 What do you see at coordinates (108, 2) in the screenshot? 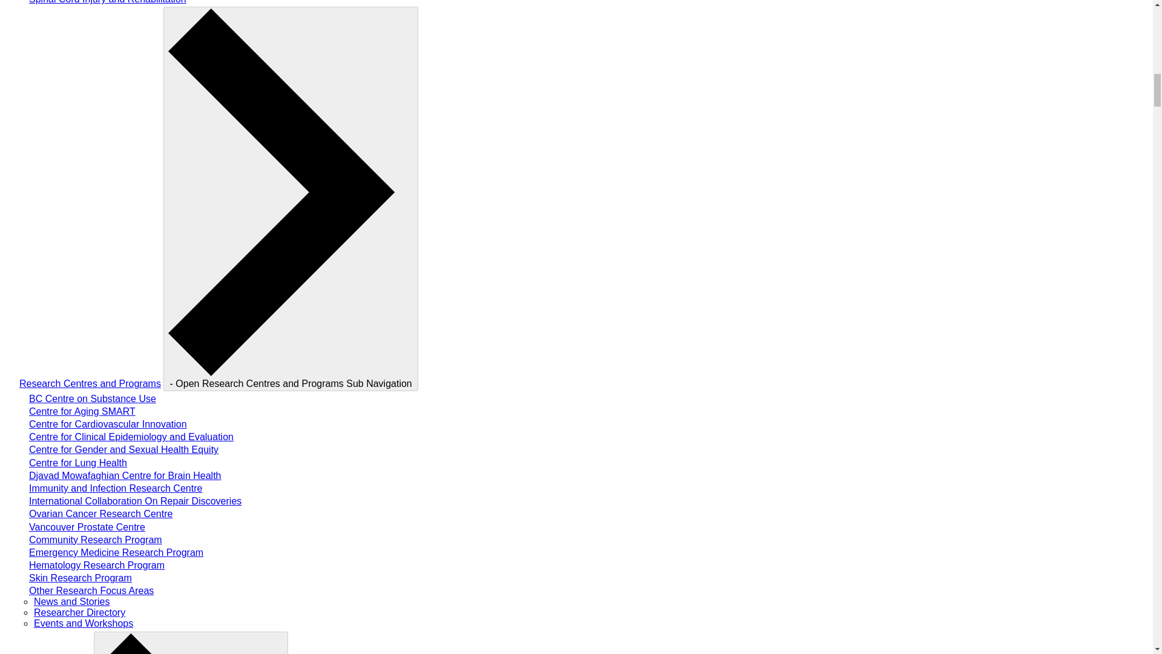
I see `Spinal Cord Injury and Rehabilitation` at bounding box center [108, 2].